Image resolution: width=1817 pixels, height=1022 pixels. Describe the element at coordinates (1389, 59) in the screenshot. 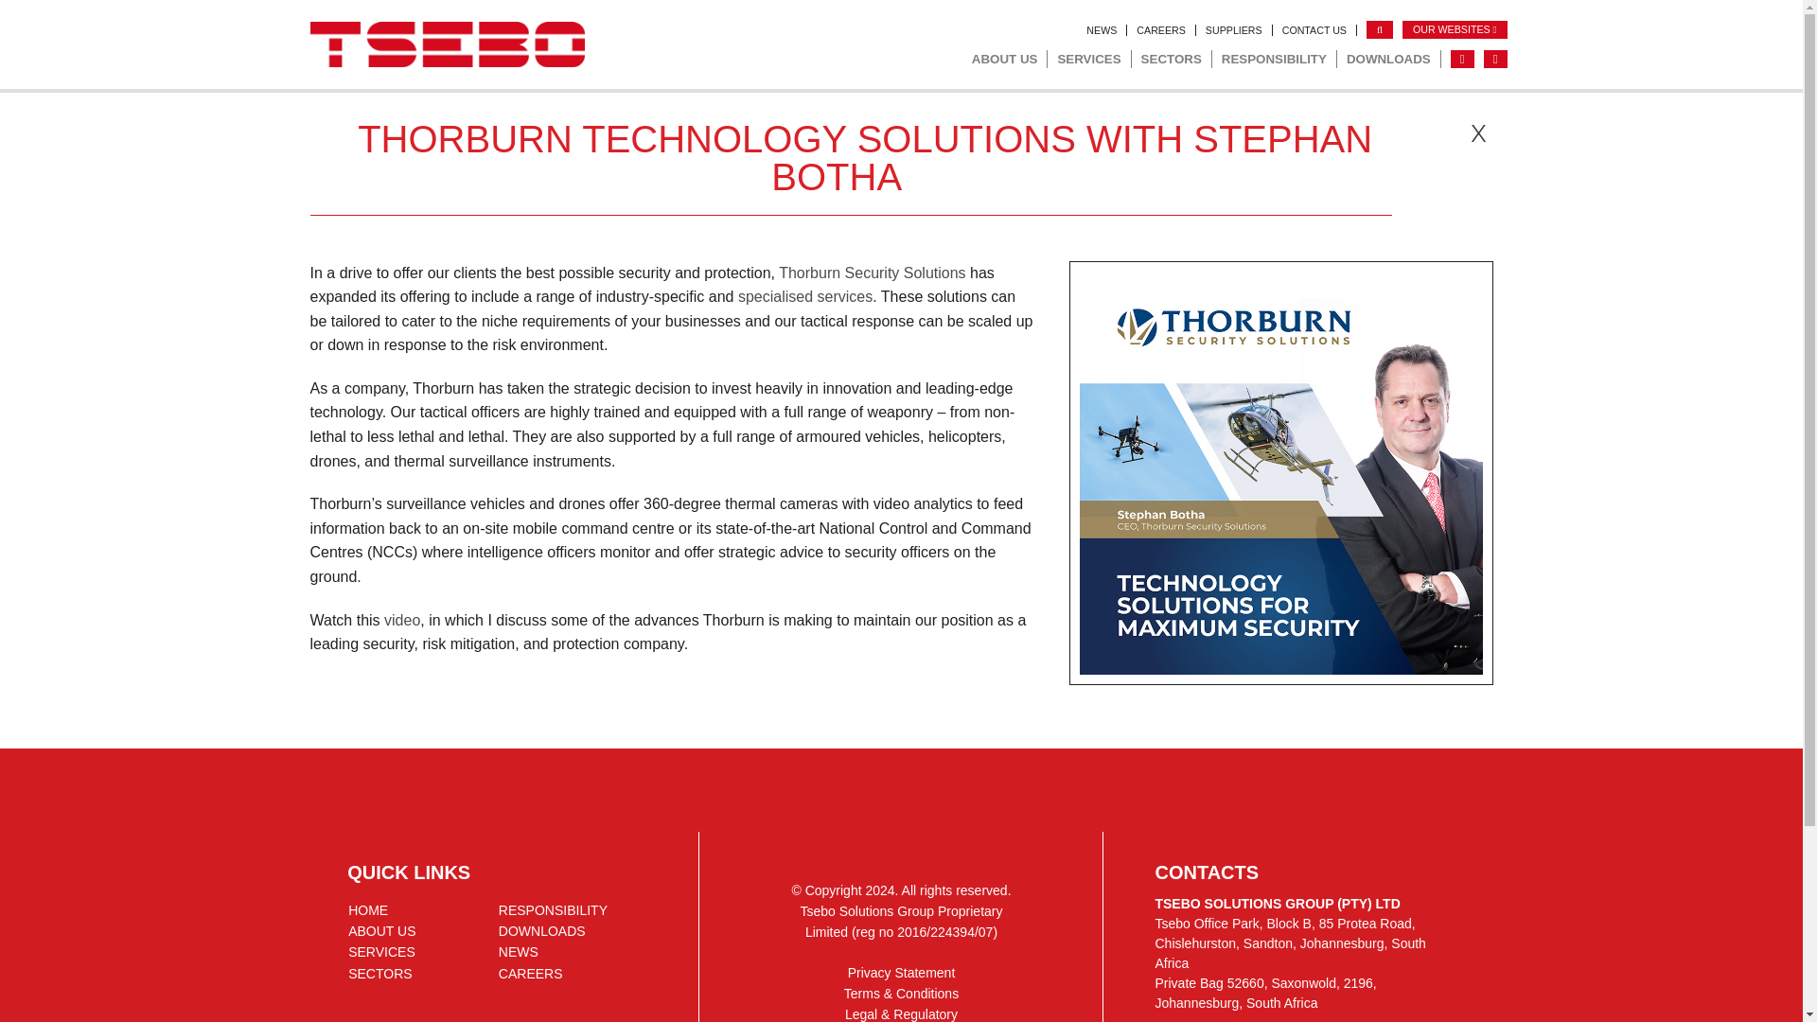

I see `DOWNLOADS` at that location.